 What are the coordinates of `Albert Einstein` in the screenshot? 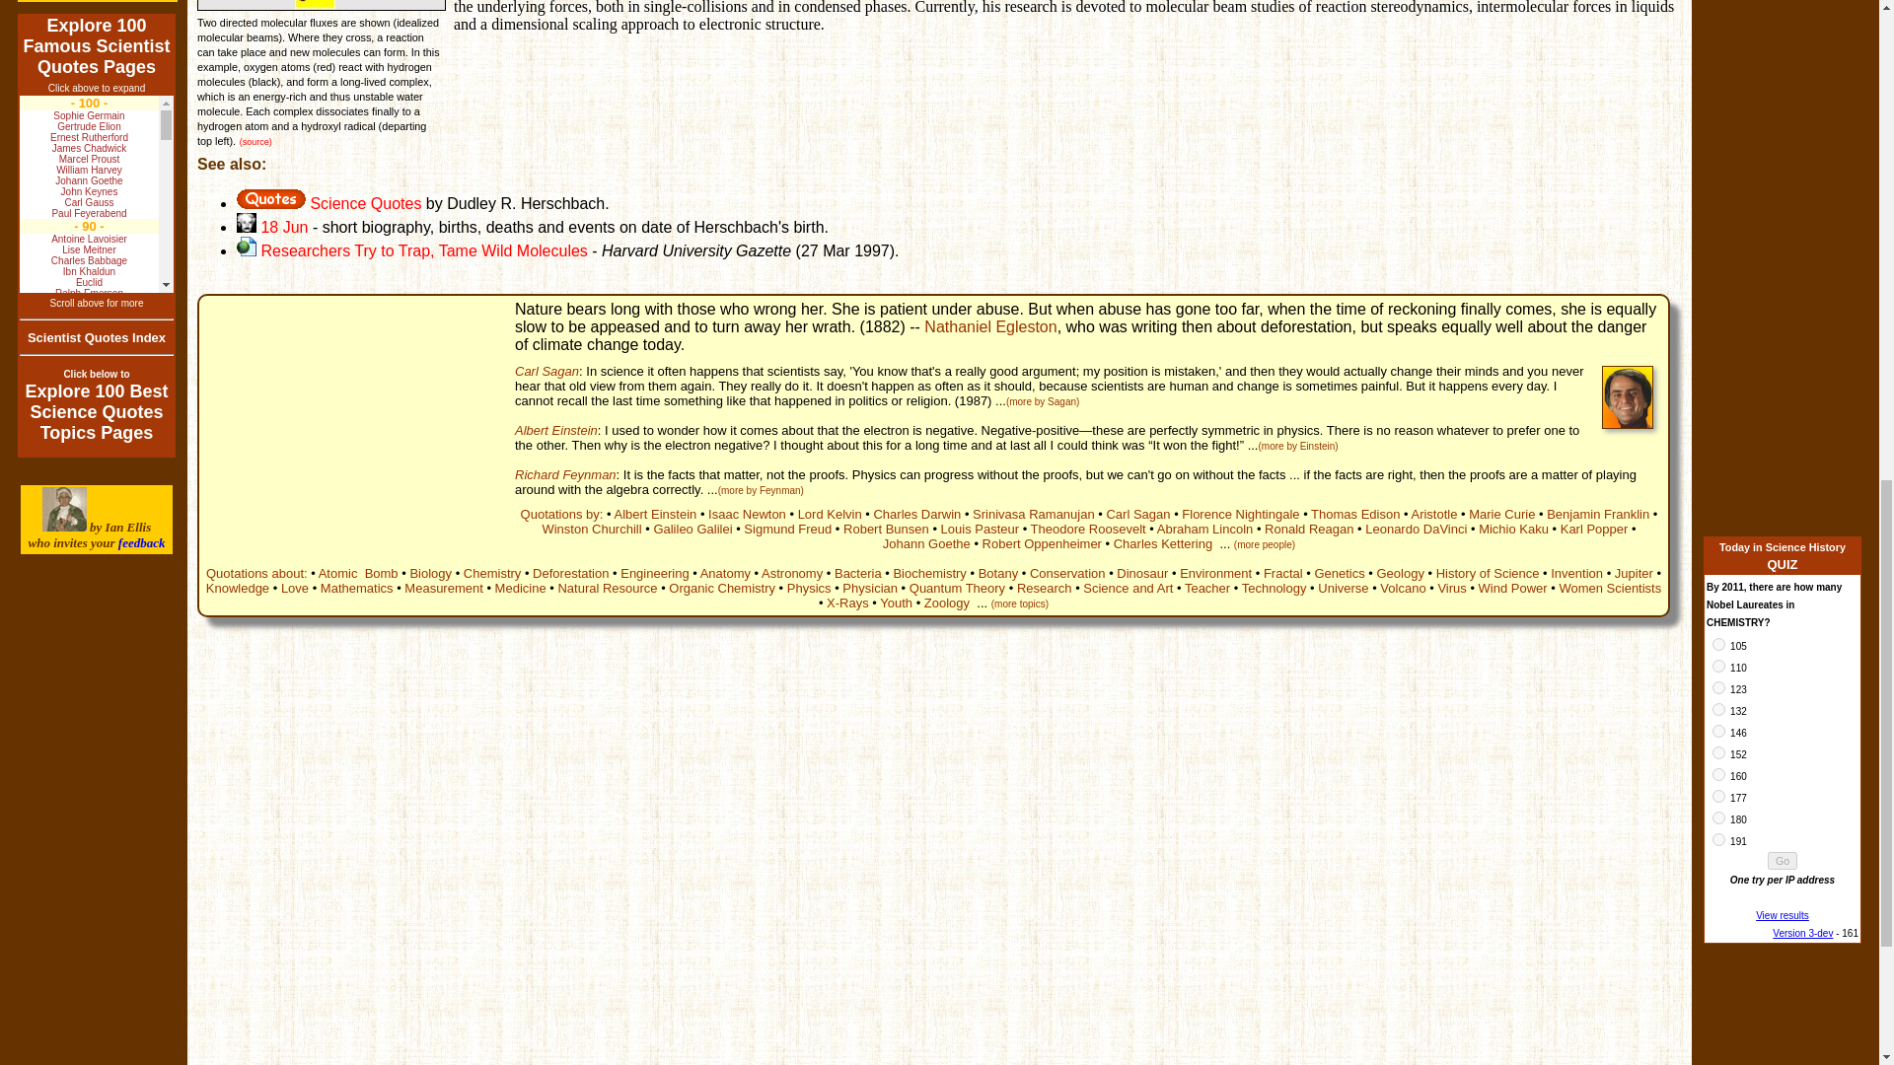 It's located at (655, 515).